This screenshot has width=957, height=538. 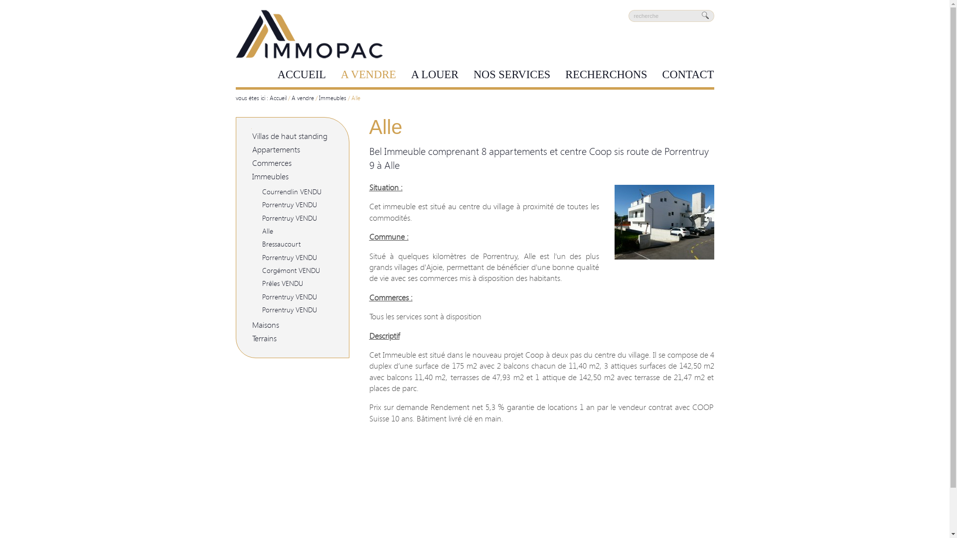 What do you see at coordinates (664, 17) in the screenshot?
I see `Recherche` at bounding box center [664, 17].